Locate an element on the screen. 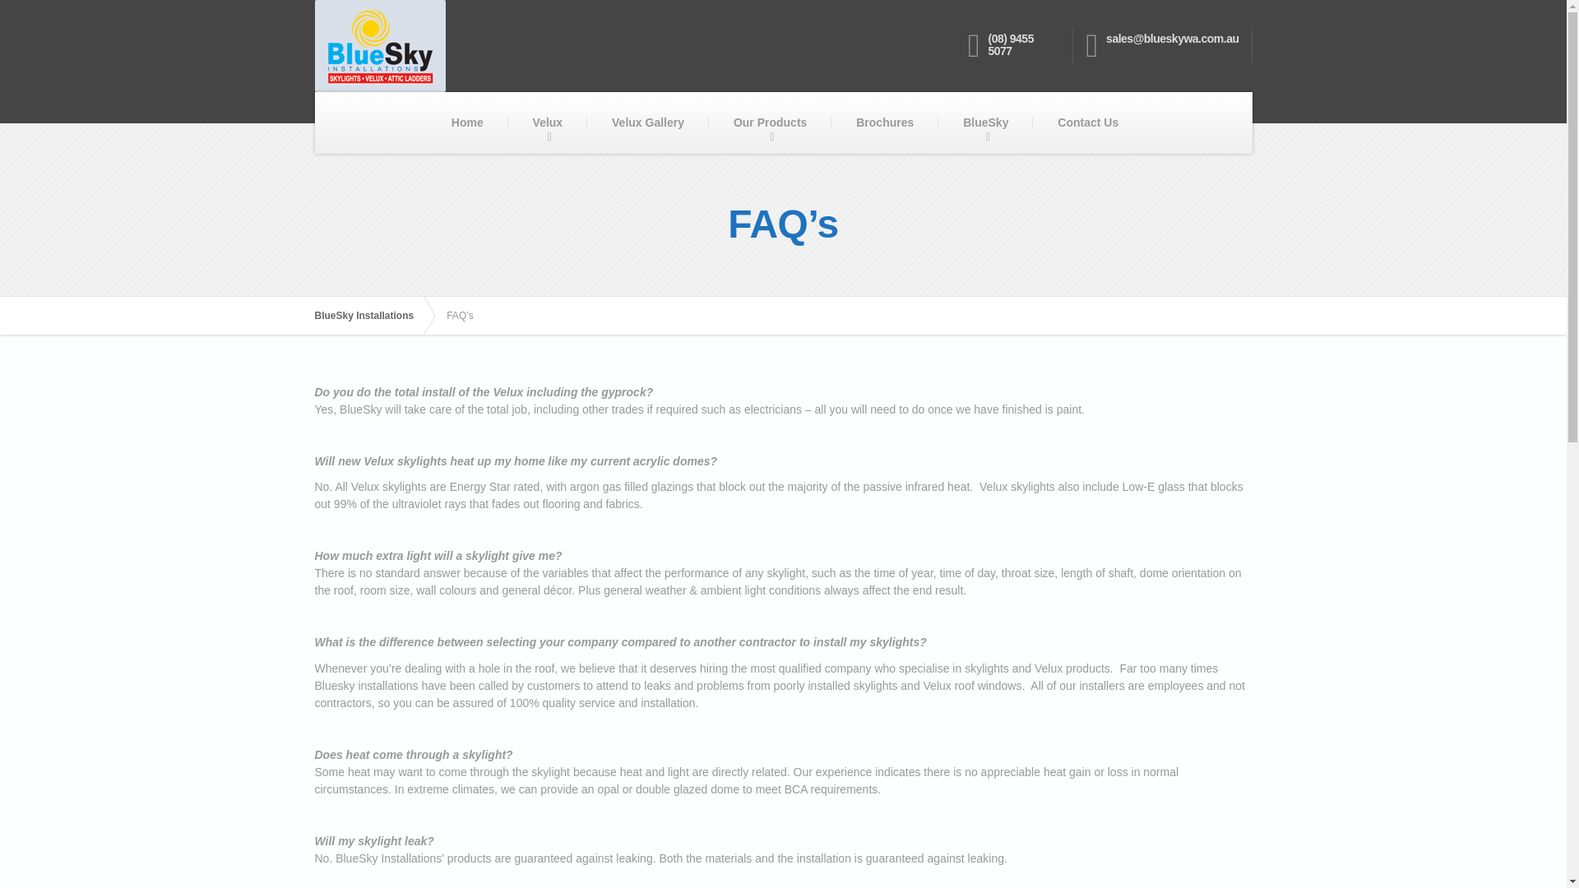 The image size is (1579, 888). Velux is located at coordinates (548, 123).